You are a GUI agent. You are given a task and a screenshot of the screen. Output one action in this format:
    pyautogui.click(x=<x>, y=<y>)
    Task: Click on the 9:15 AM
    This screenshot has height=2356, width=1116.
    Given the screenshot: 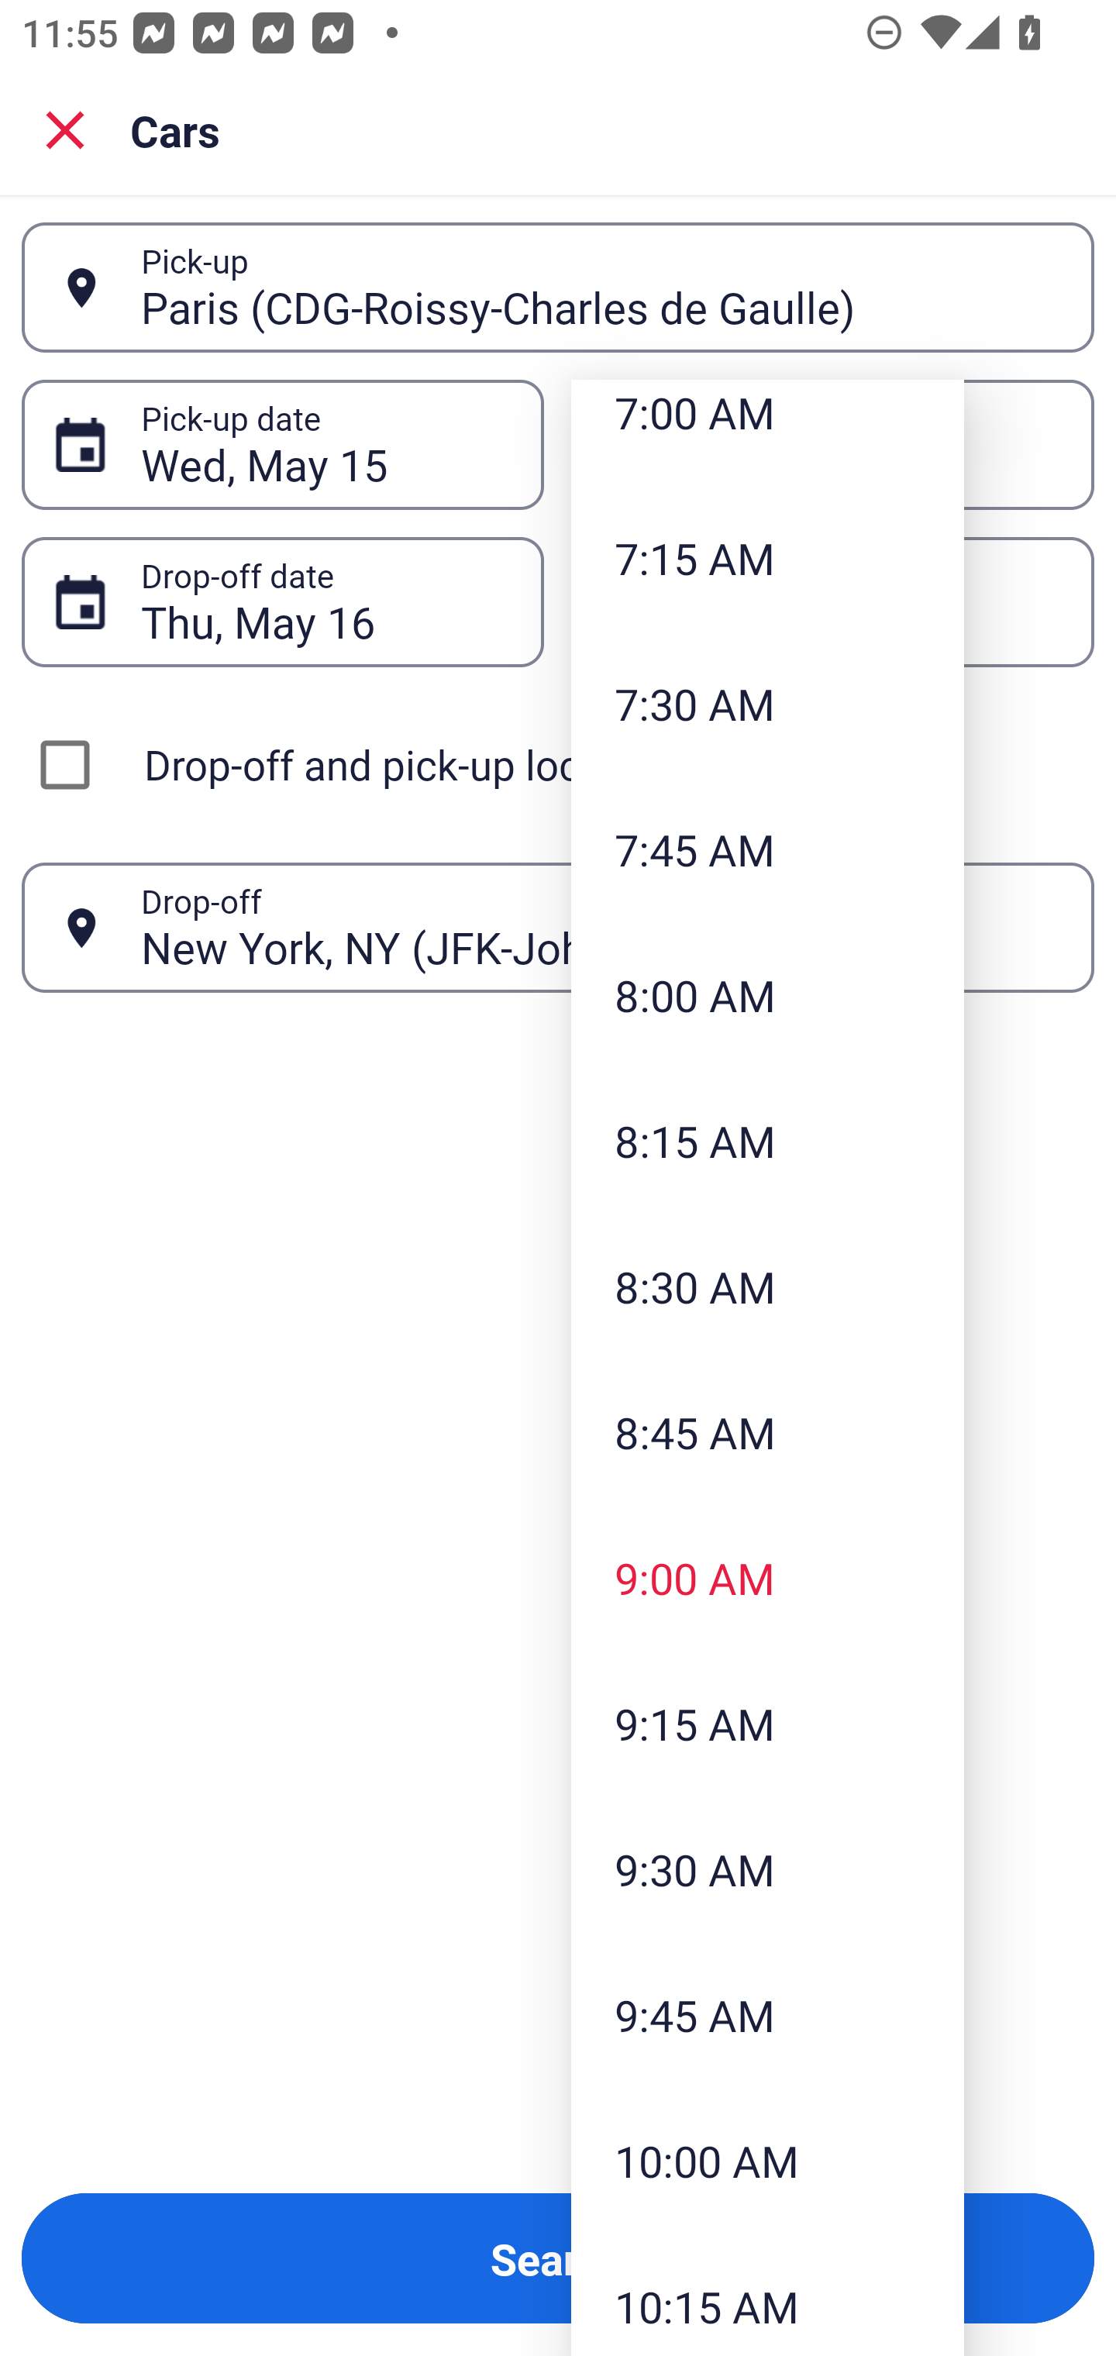 What is the action you would take?
    pyautogui.click(x=767, y=1724)
    